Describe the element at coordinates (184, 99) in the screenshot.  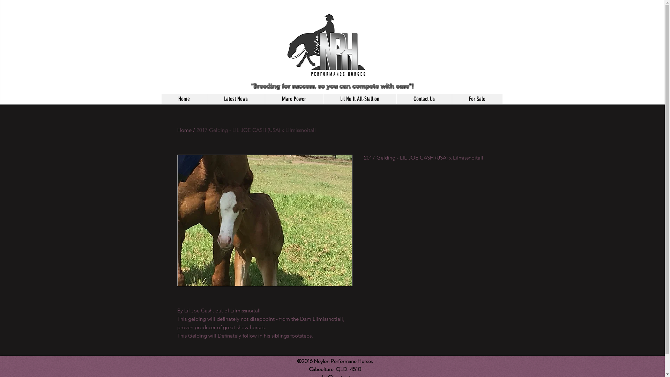
I see `Home` at that location.